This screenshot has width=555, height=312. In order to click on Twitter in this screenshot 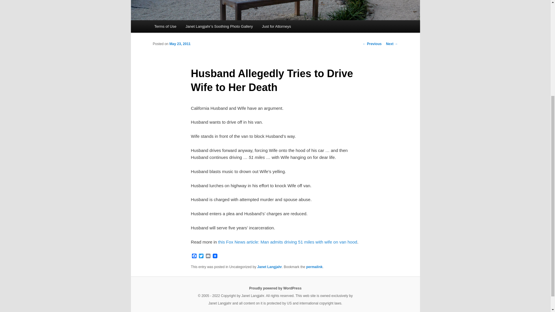, I will do `click(201, 257)`.